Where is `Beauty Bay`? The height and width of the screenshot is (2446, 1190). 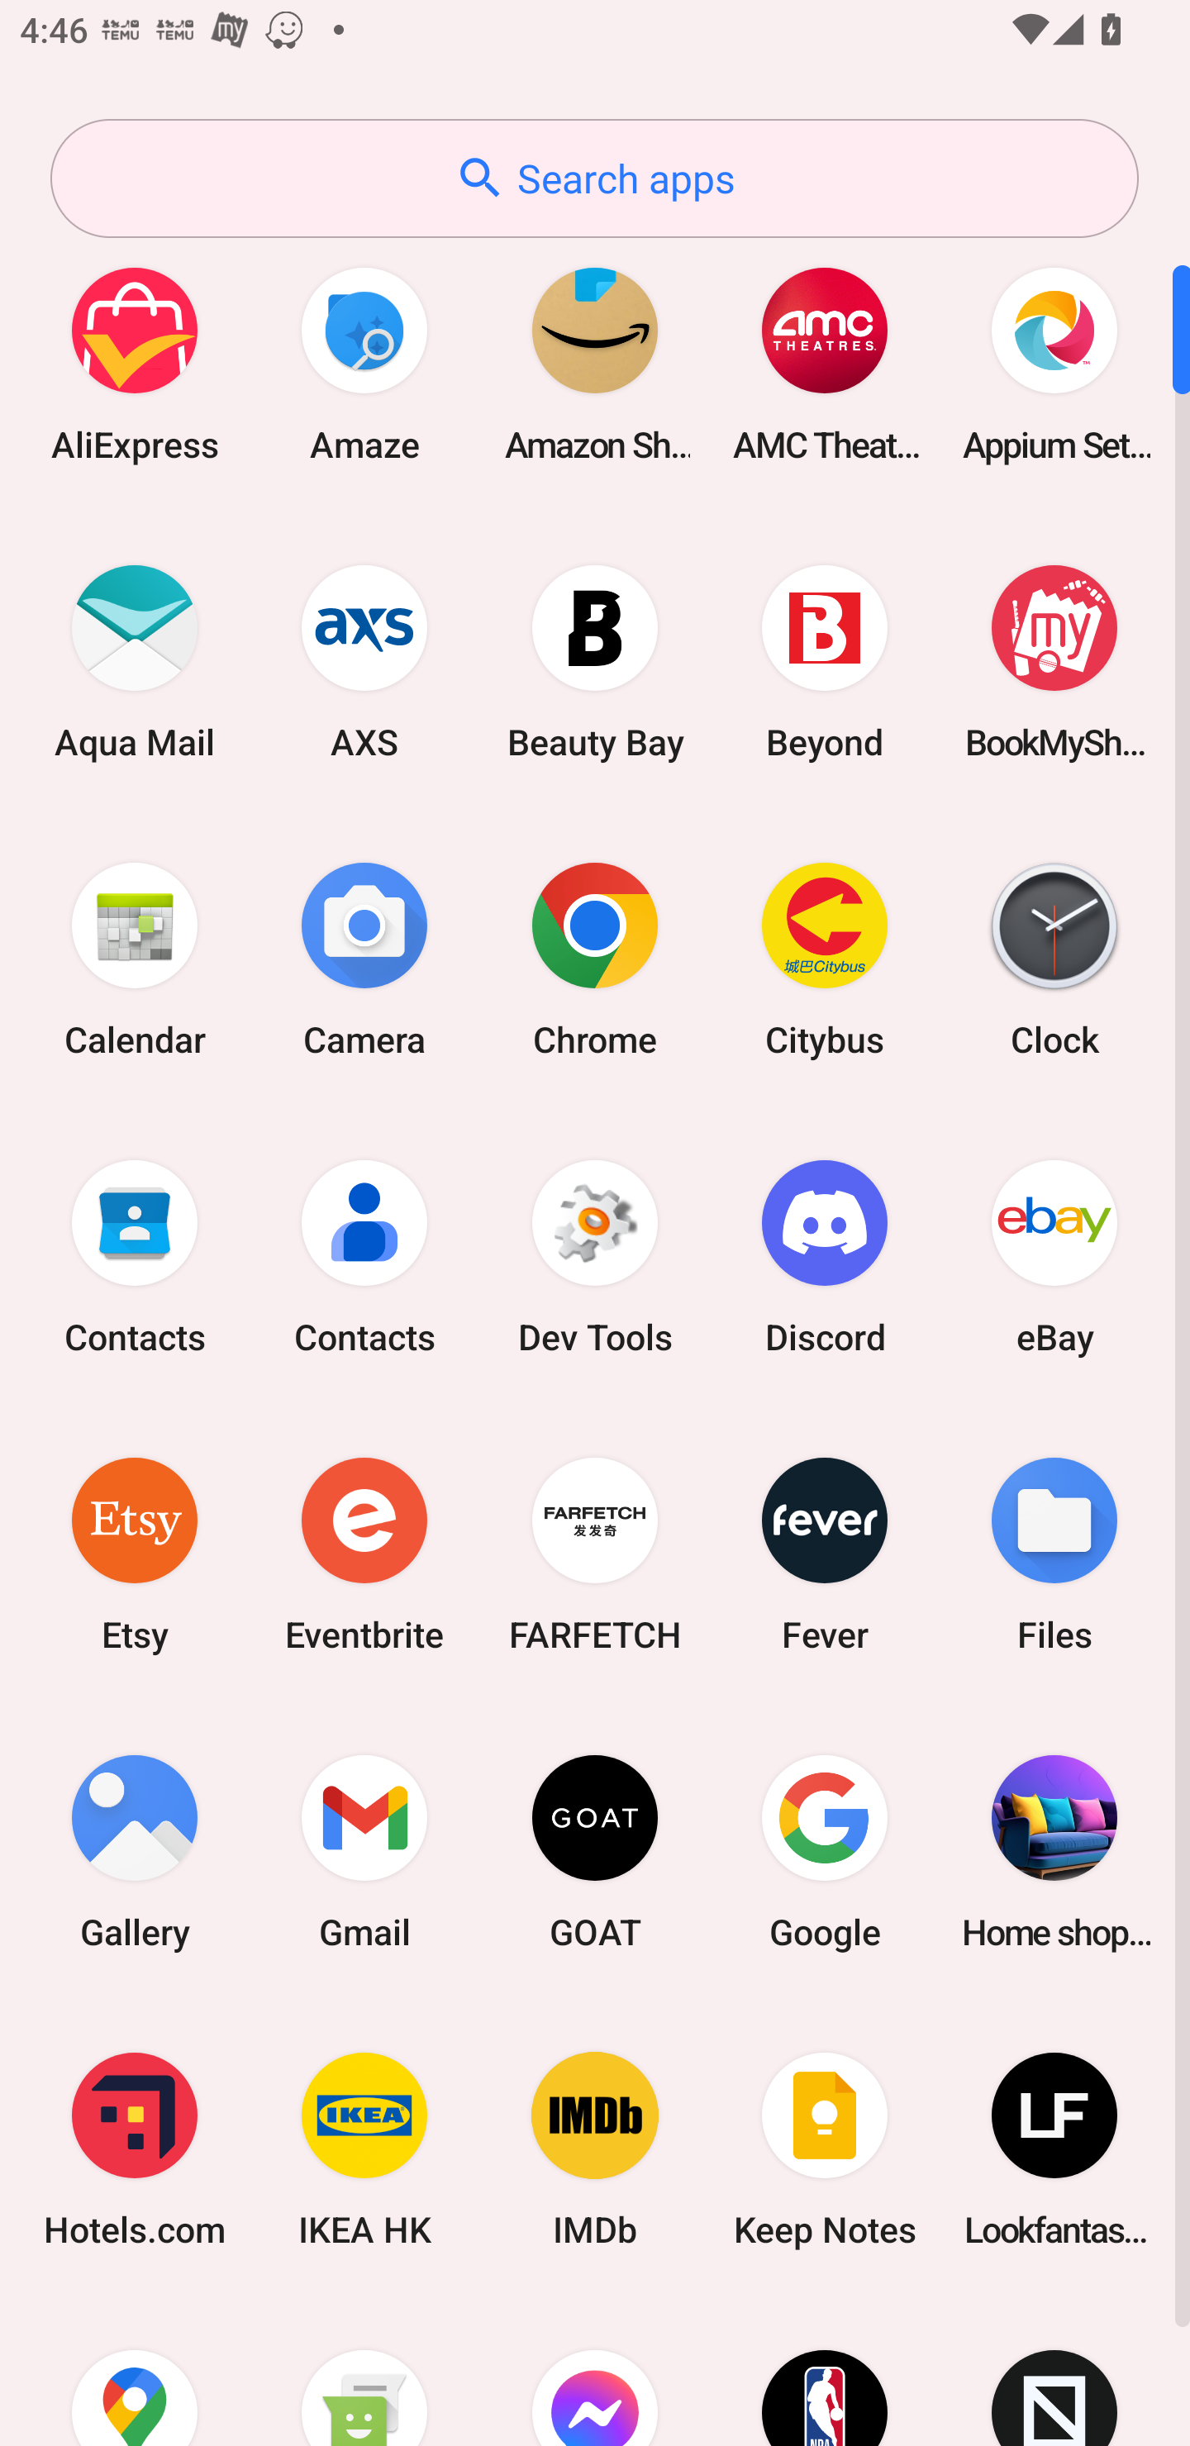 Beauty Bay is located at coordinates (595, 661).